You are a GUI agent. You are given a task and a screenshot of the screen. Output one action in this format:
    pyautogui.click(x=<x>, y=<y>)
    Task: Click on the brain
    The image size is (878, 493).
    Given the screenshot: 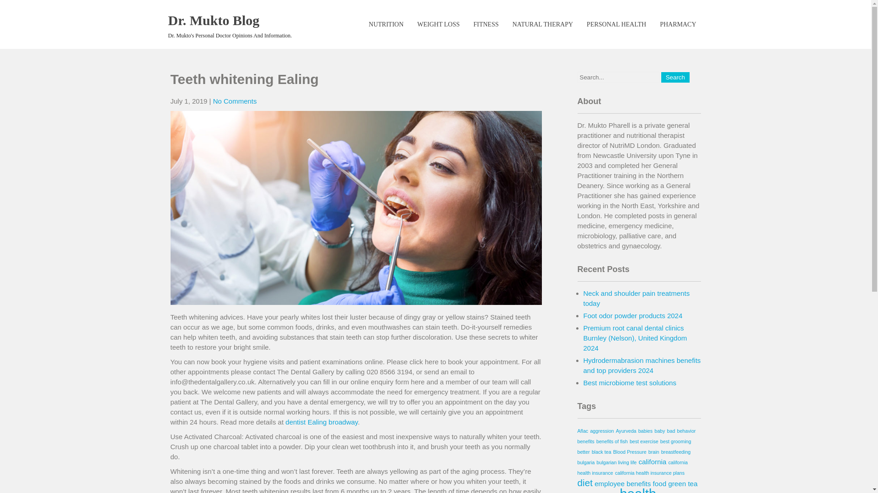 What is the action you would take?
    pyautogui.click(x=654, y=451)
    